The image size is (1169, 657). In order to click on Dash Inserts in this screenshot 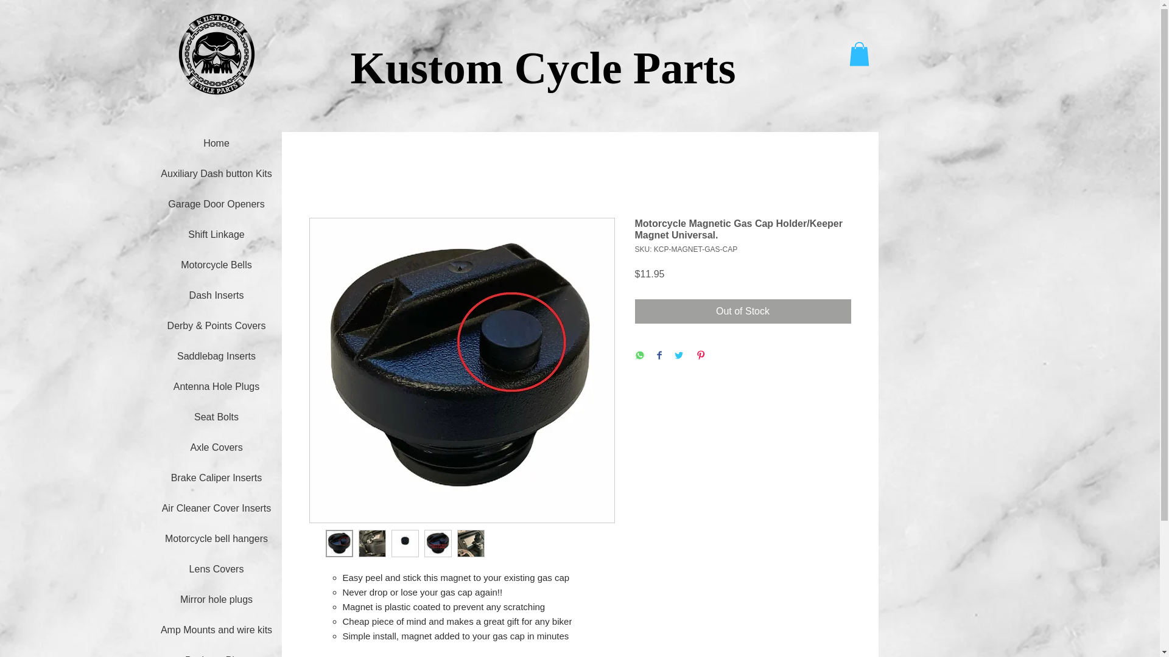, I will do `click(217, 295)`.